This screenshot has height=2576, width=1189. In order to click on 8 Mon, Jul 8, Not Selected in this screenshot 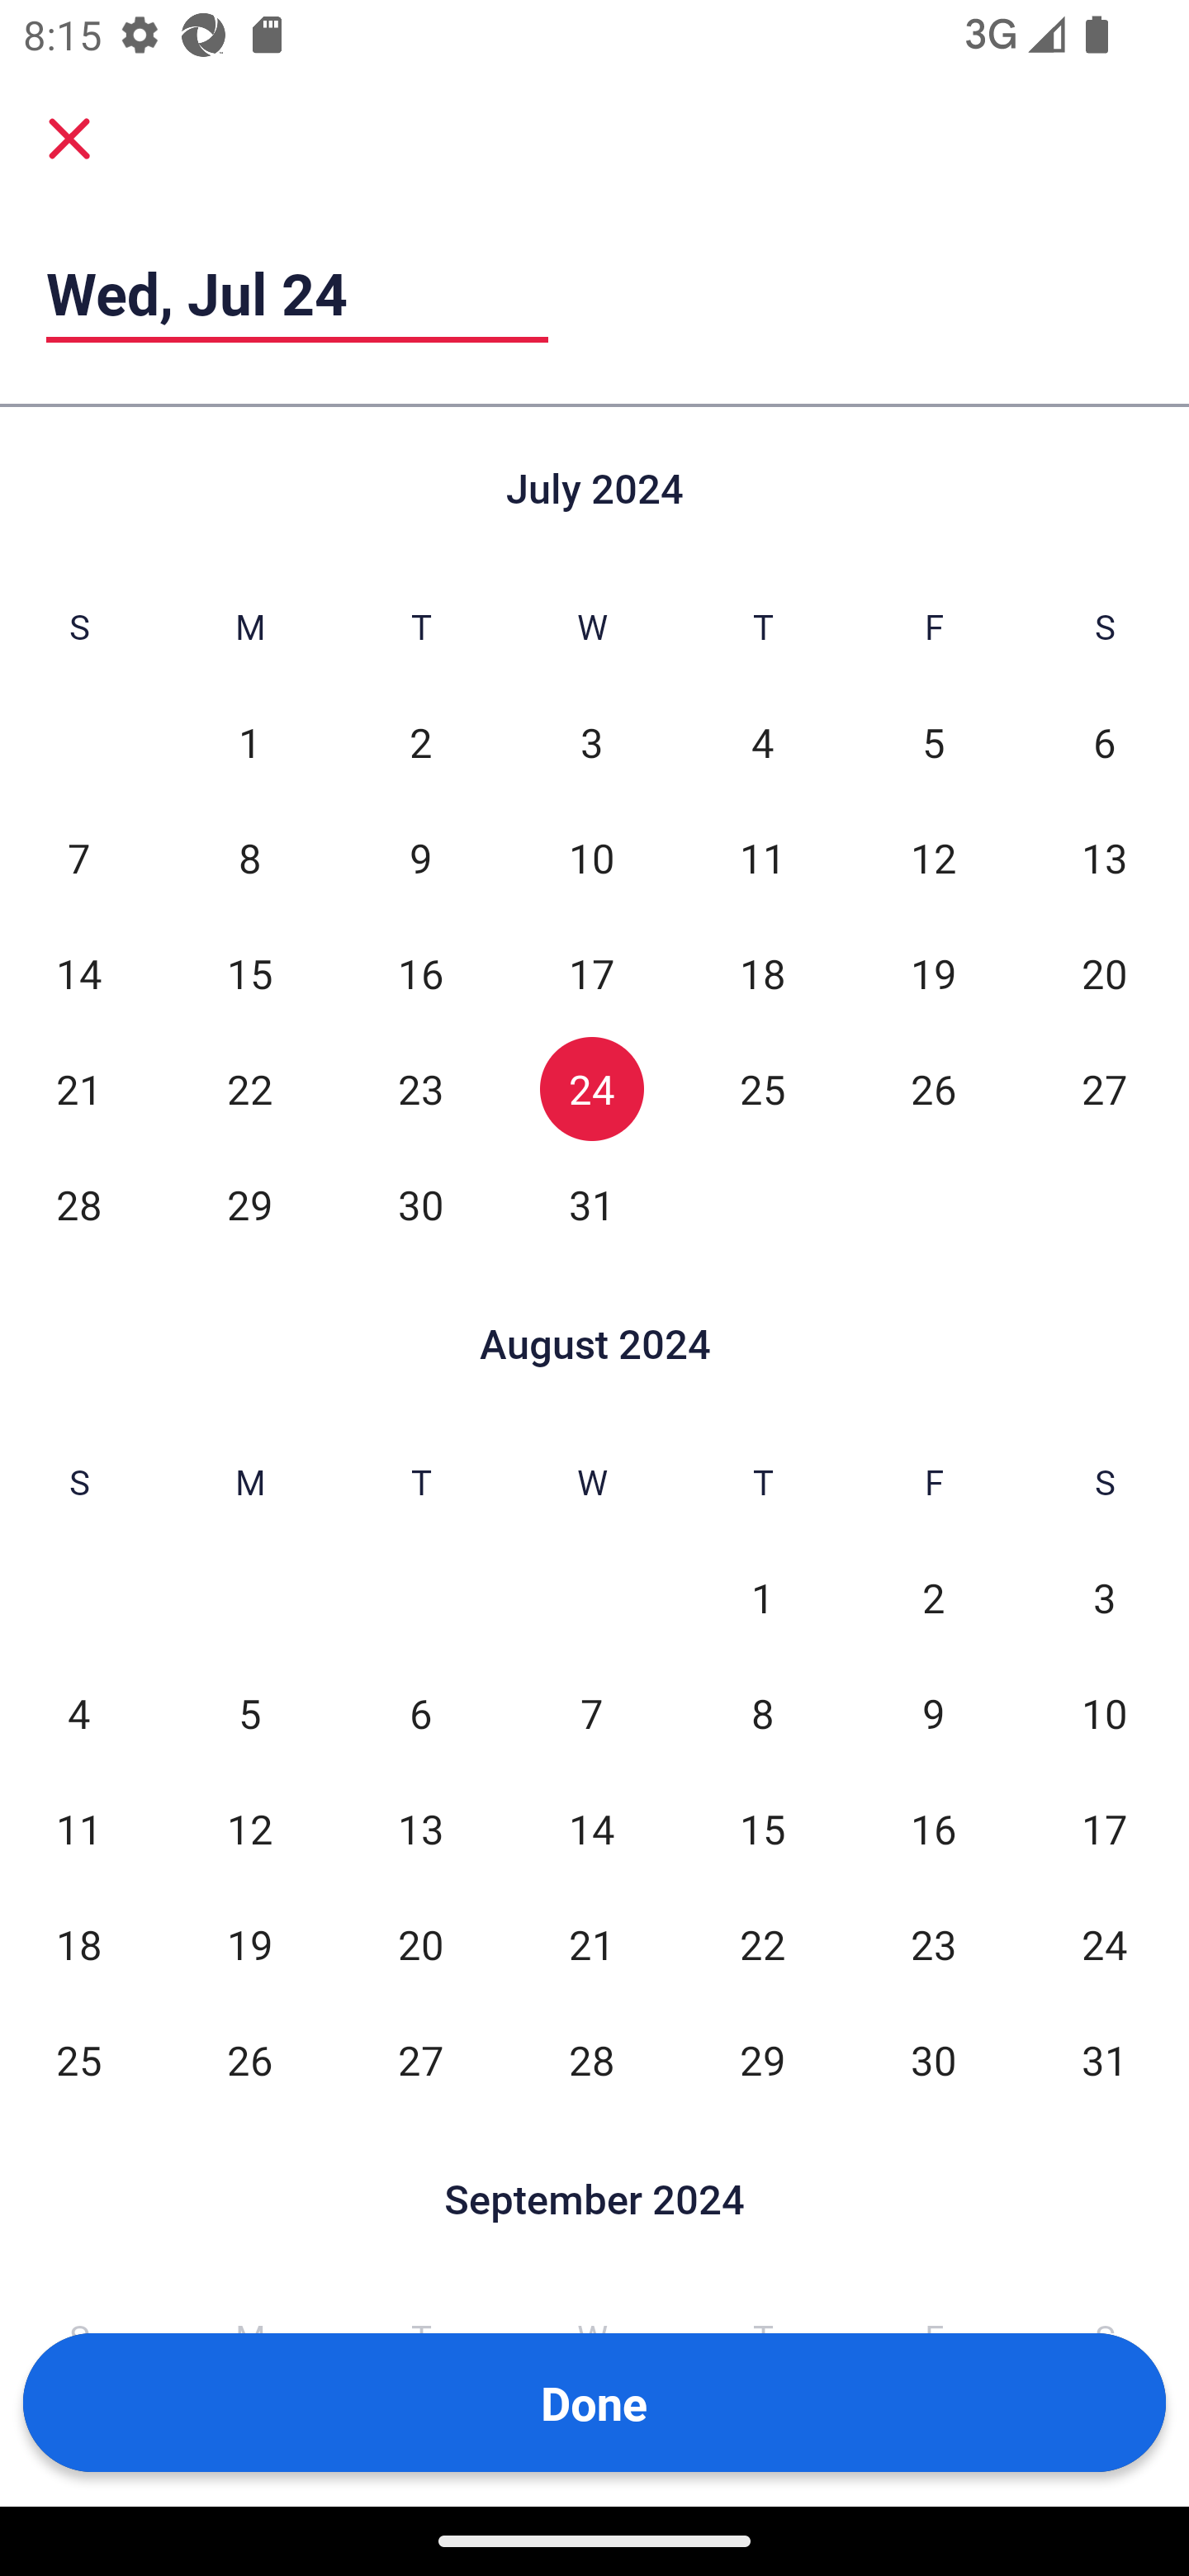, I will do `click(249, 857)`.